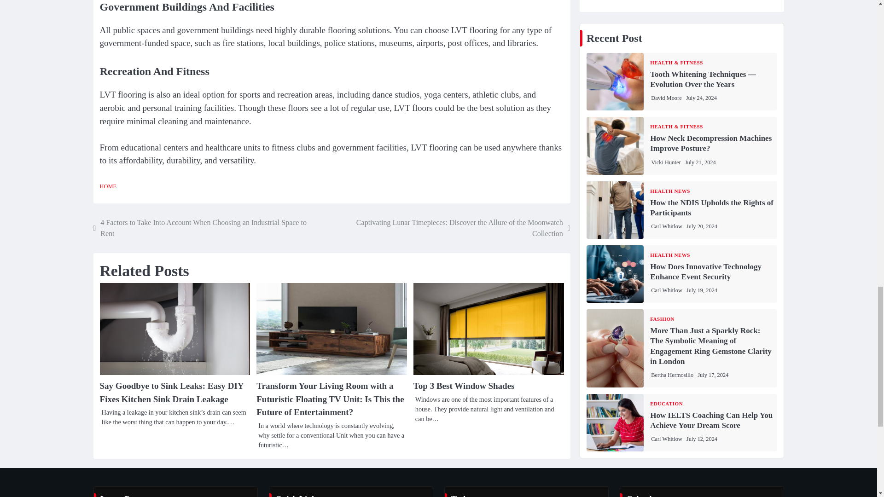 This screenshot has width=884, height=497. I want to click on HOME, so click(108, 186).